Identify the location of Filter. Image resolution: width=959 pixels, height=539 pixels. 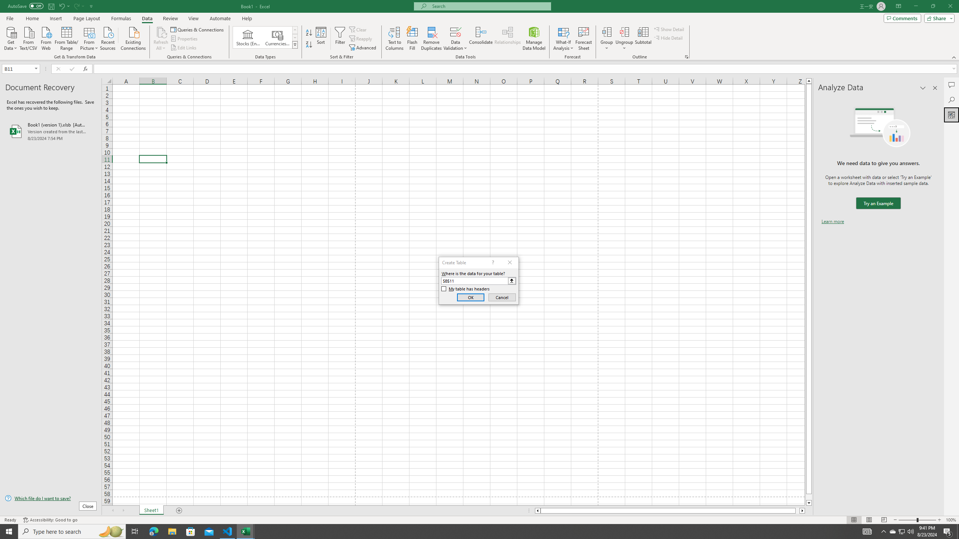
(340, 39).